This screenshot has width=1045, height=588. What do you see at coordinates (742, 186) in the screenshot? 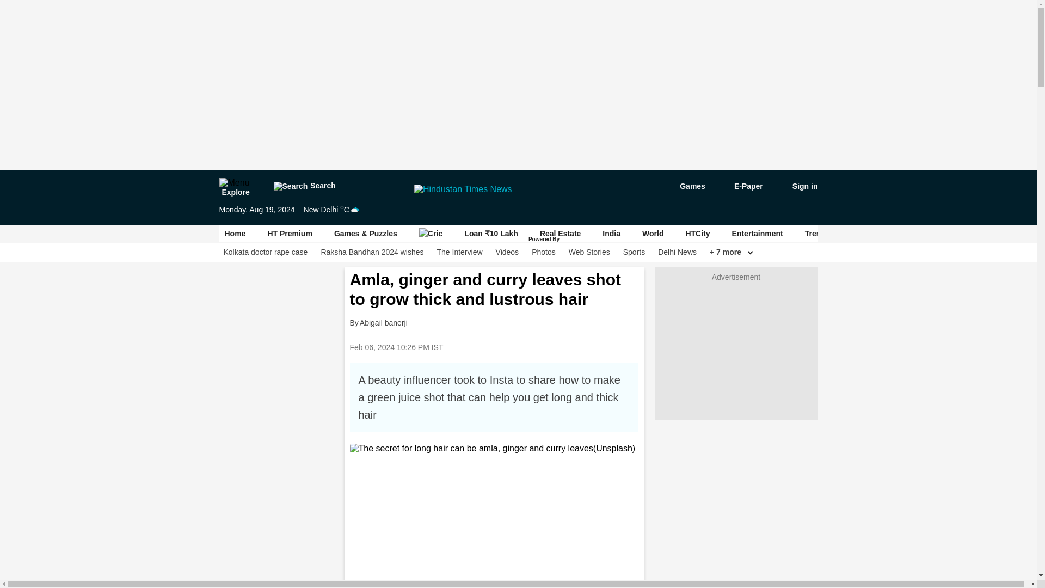
I see `E-Paper` at bounding box center [742, 186].